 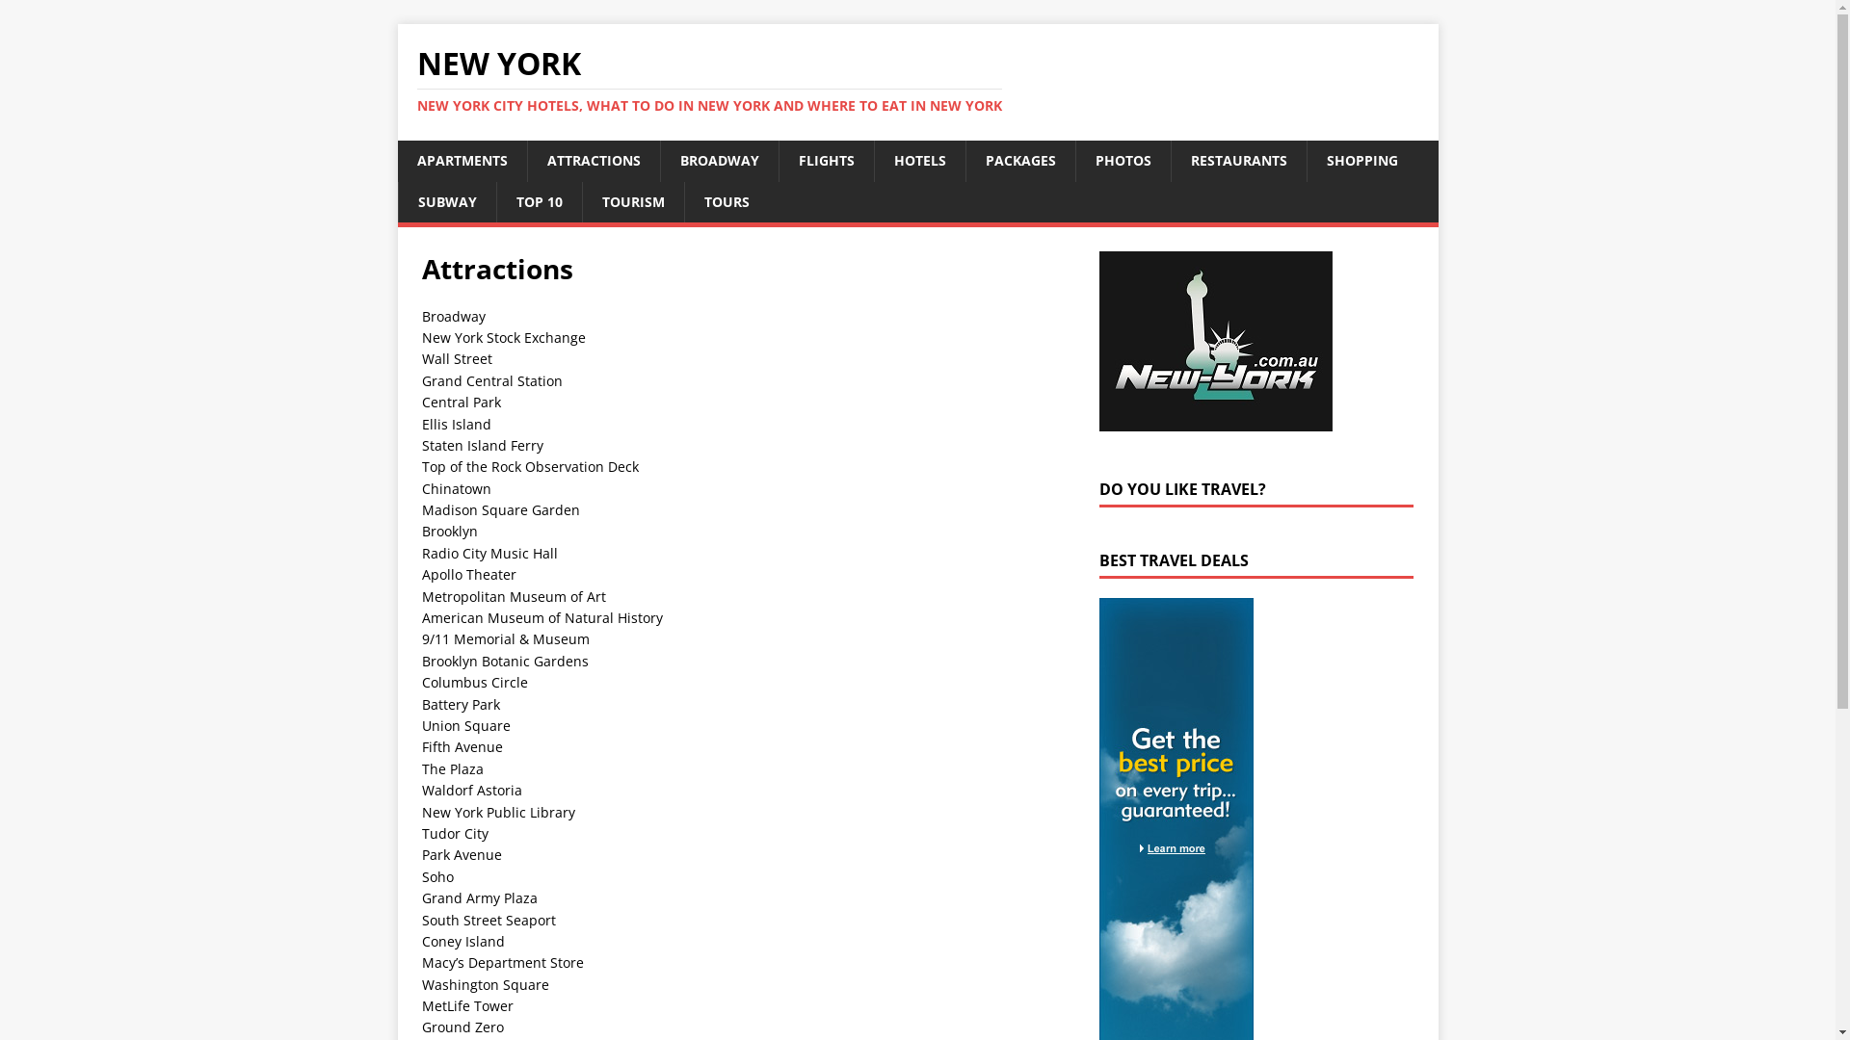 I want to click on SHOPPING, so click(x=1362, y=161).